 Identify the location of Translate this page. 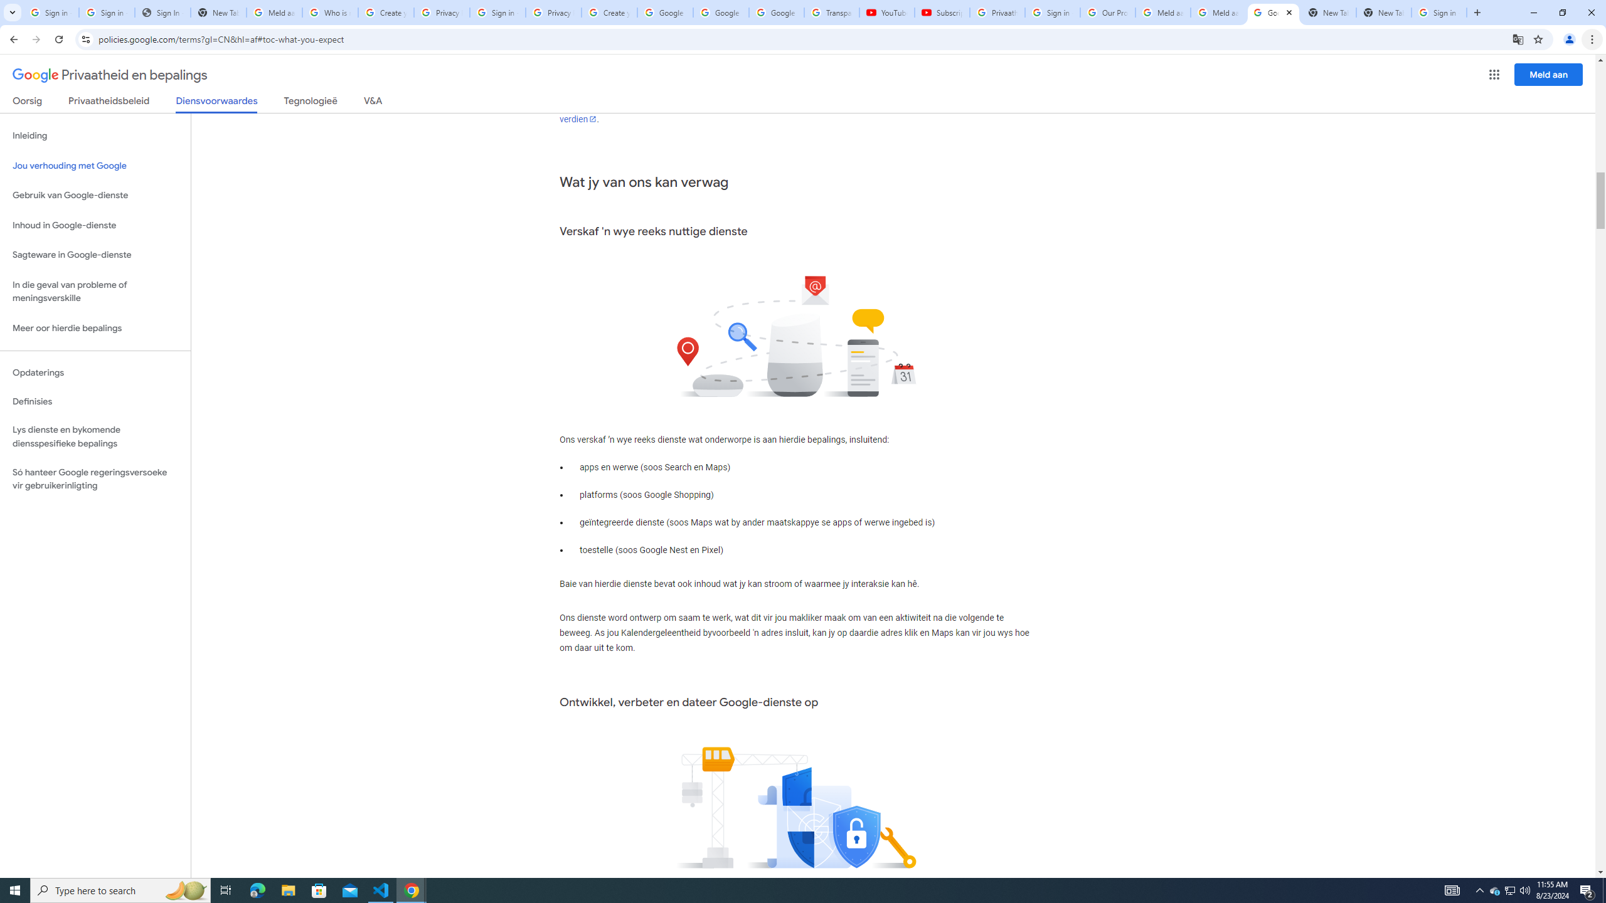
(1518, 39).